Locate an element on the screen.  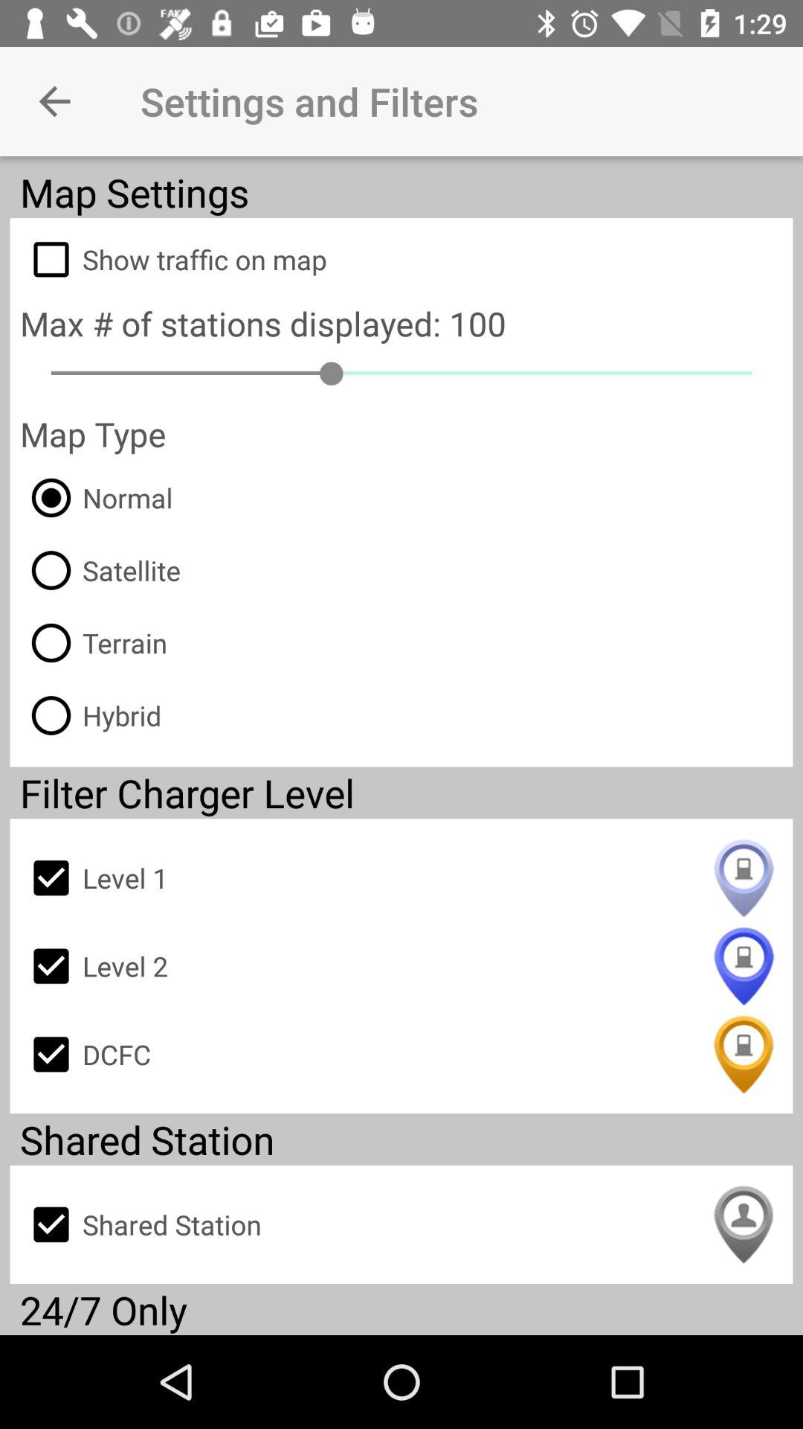
open dcfc item is located at coordinates (401, 1054).